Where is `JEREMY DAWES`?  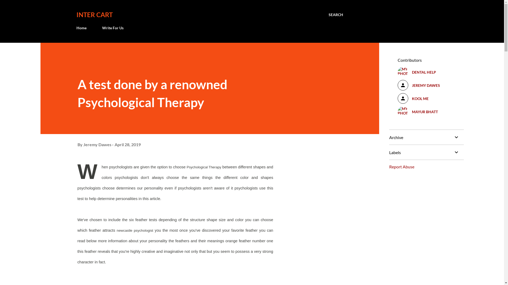
JEREMY DAWES is located at coordinates (426, 85).